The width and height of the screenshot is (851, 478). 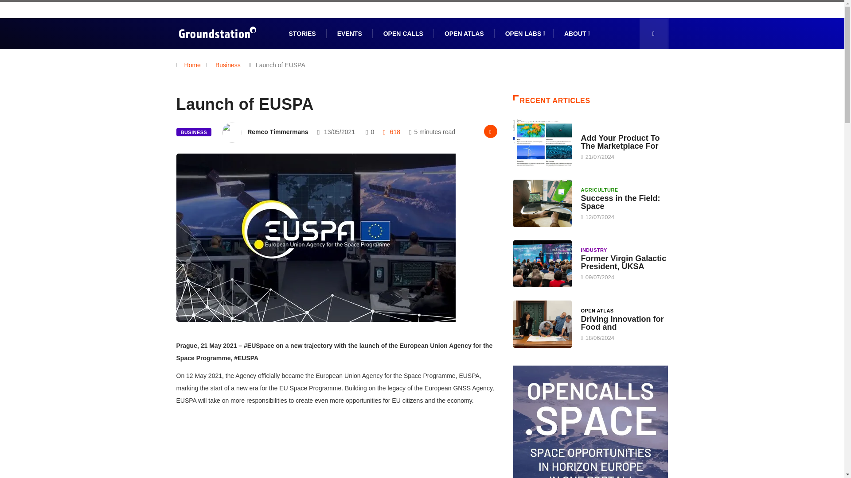 What do you see at coordinates (464, 34) in the screenshot?
I see `OPEN ATLAS` at bounding box center [464, 34].